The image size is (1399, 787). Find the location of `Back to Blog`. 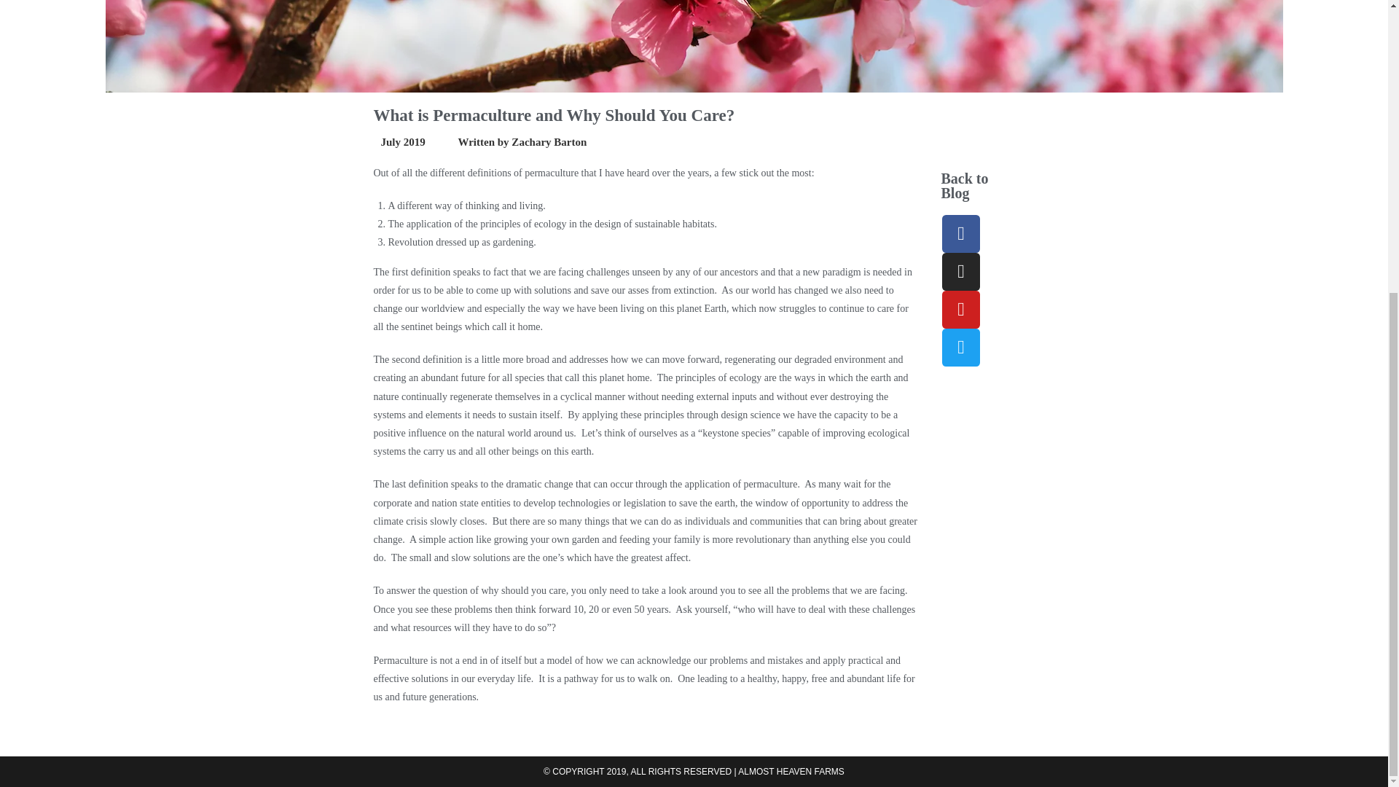

Back to Blog is located at coordinates (963, 186).